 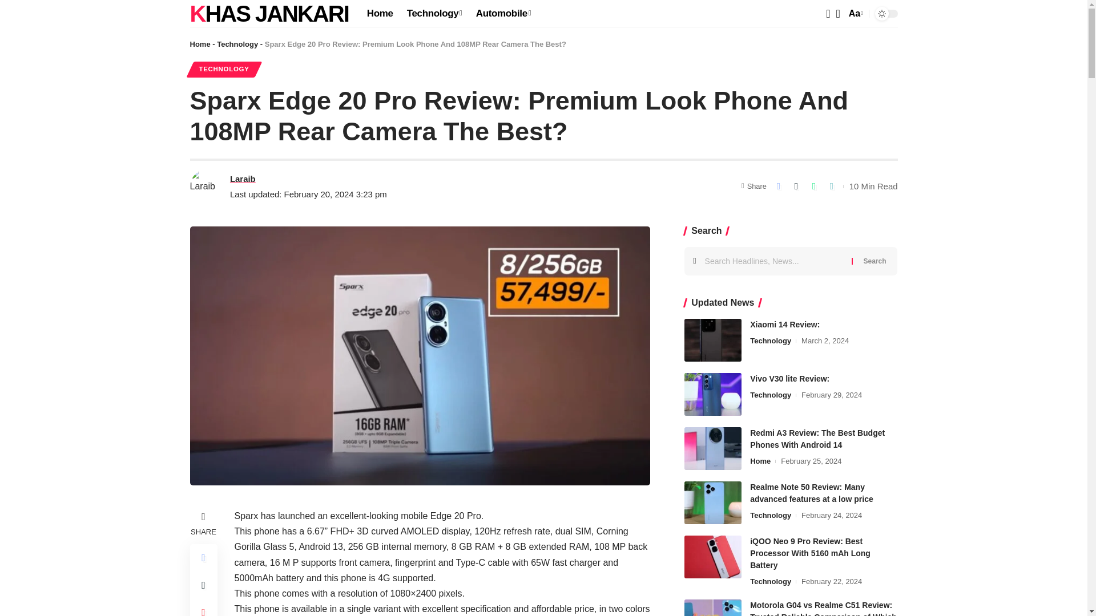 What do you see at coordinates (503, 14) in the screenshot?
I see `Home` at bounding box center [503, 14].